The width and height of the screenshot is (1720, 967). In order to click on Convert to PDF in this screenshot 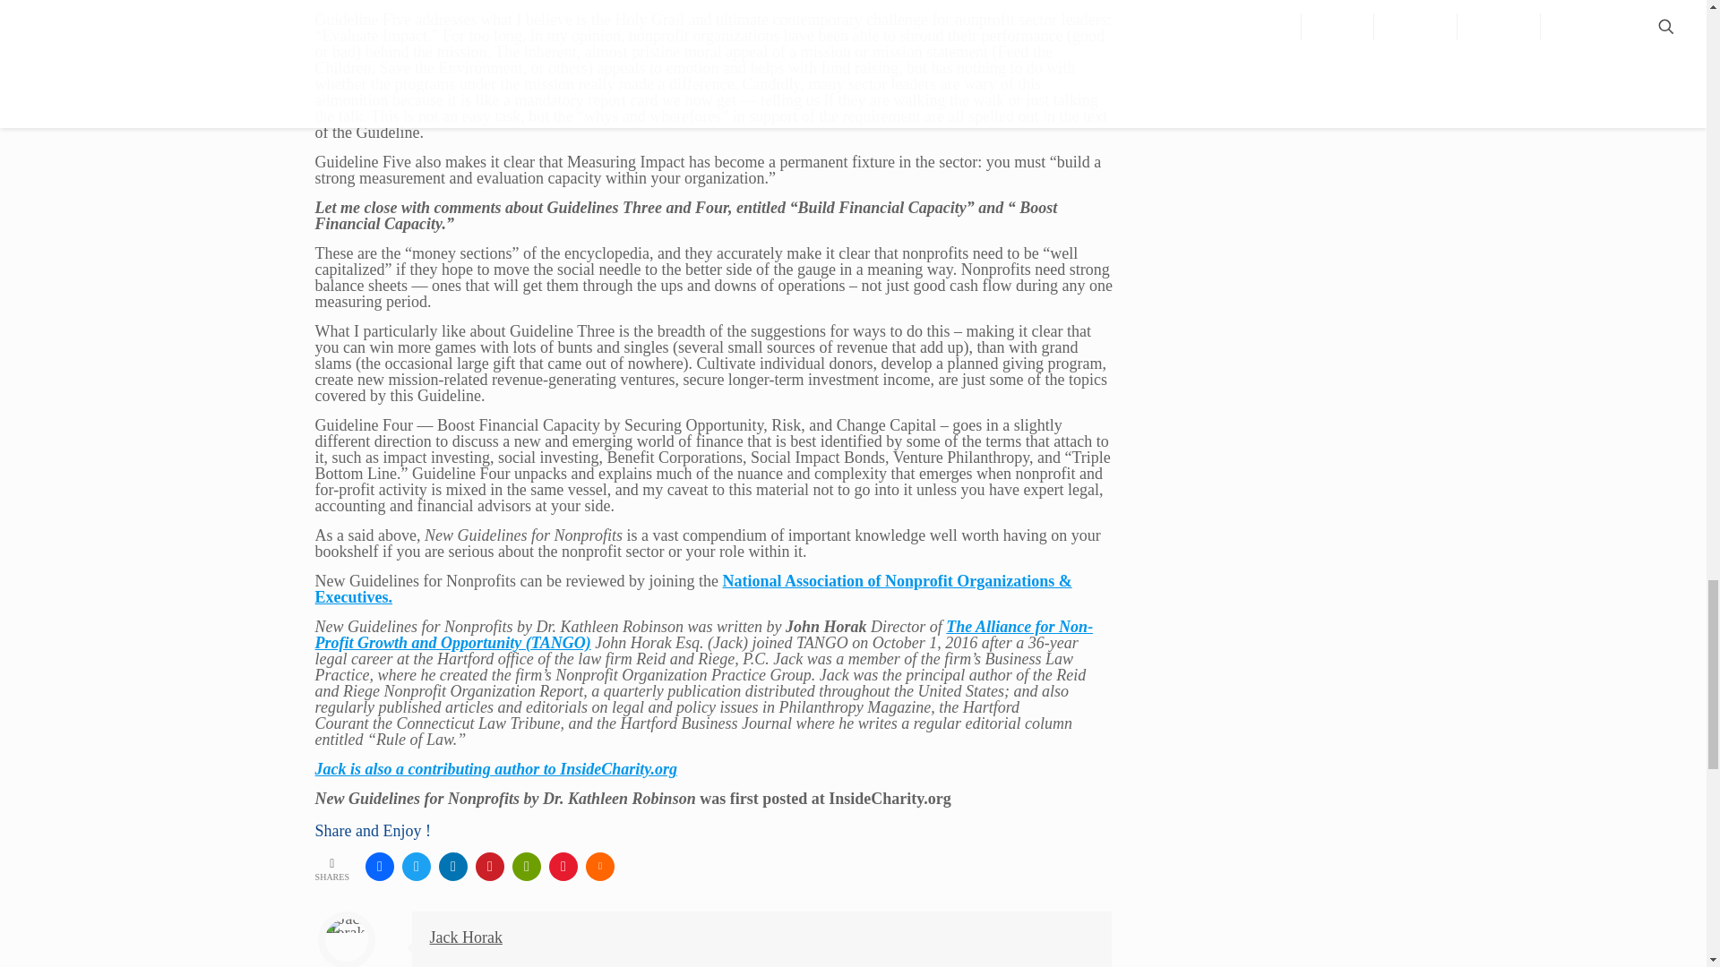, I will do `click(563, 866)`.